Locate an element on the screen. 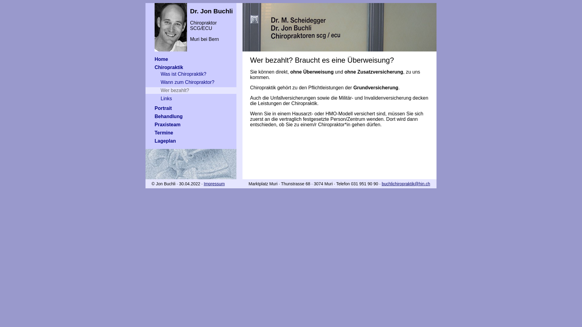 This screenshot has width=582, height=327. Chiropraktik is located at coordinates (191, 68).